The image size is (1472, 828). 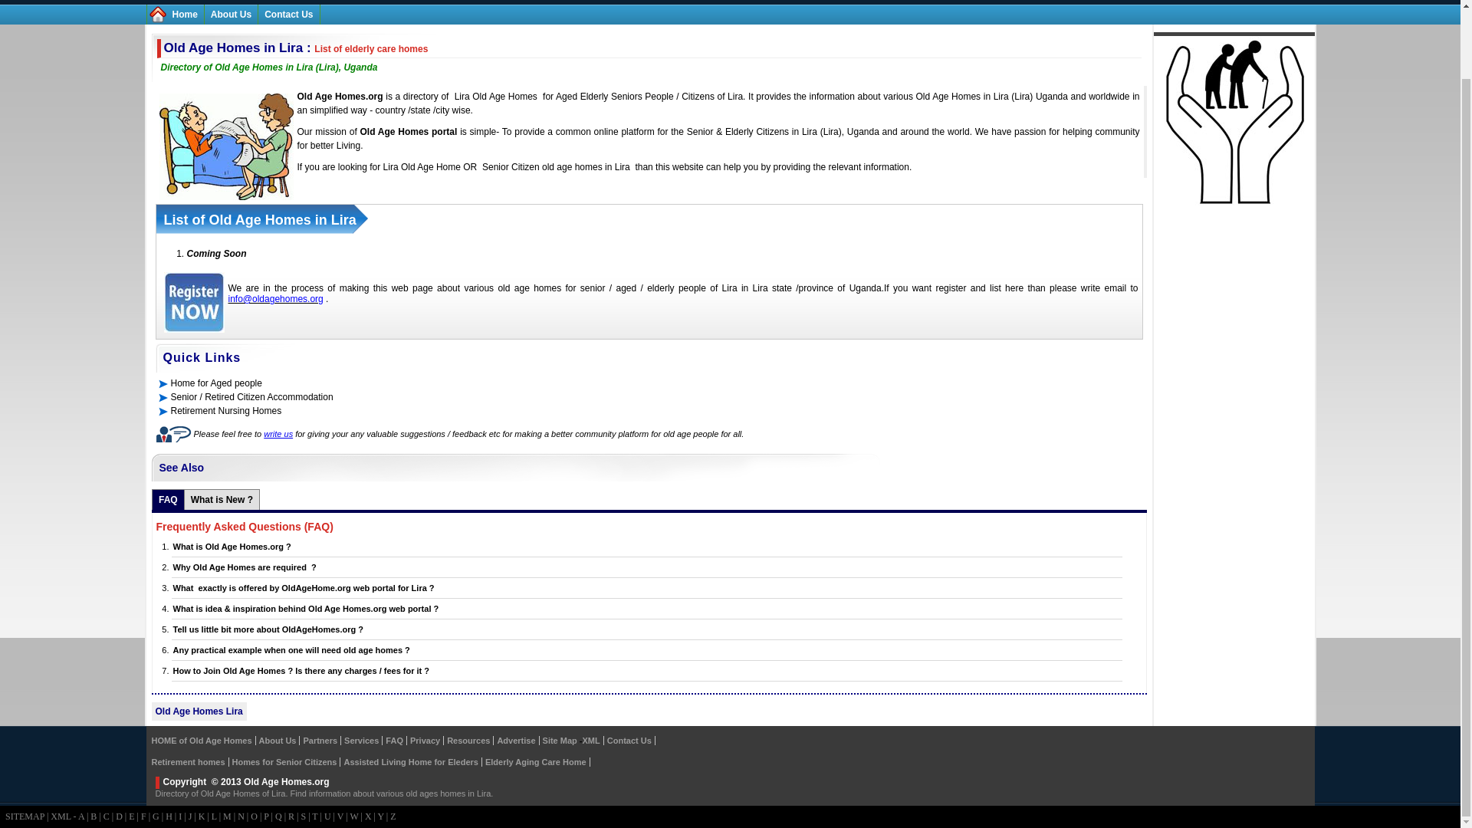 What do you see at coordinates (169, 500) in the screenshot?
I see `FAQ` at bounding box center [169, 500].